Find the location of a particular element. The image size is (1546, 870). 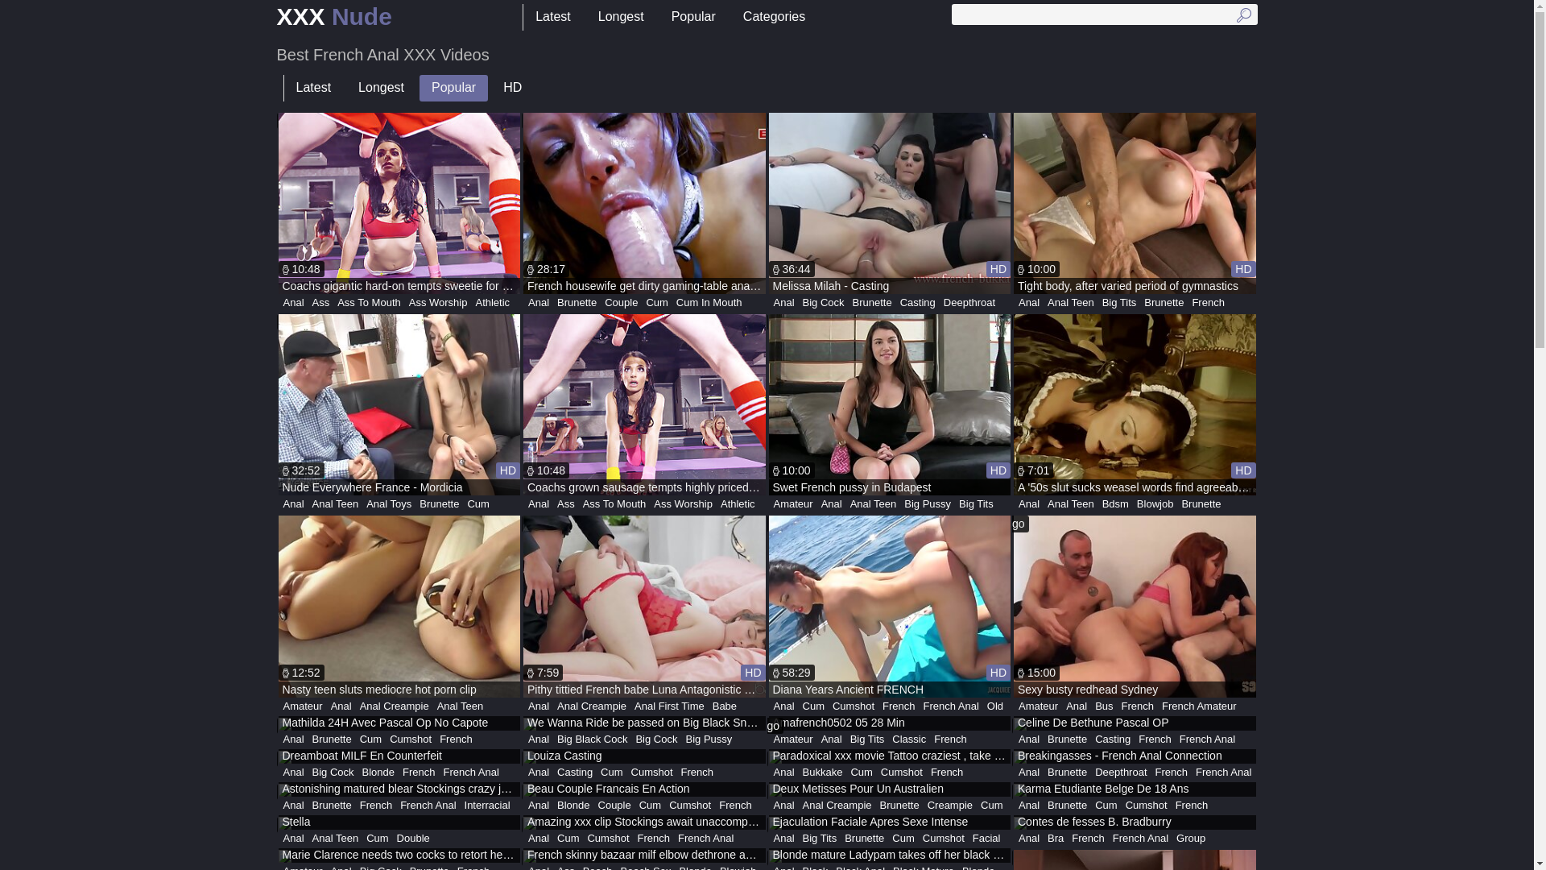

Latest is located at coordinates (313, 89).